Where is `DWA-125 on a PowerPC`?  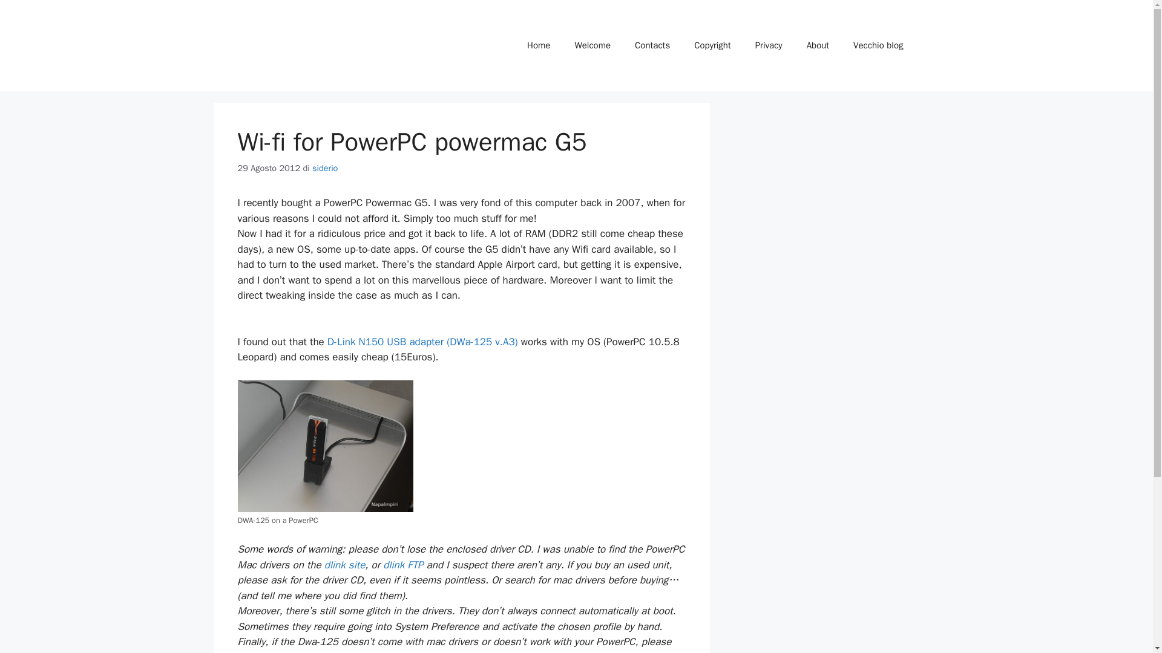
DWA-125 on a PowerPC is located at coordinates (324, 446).